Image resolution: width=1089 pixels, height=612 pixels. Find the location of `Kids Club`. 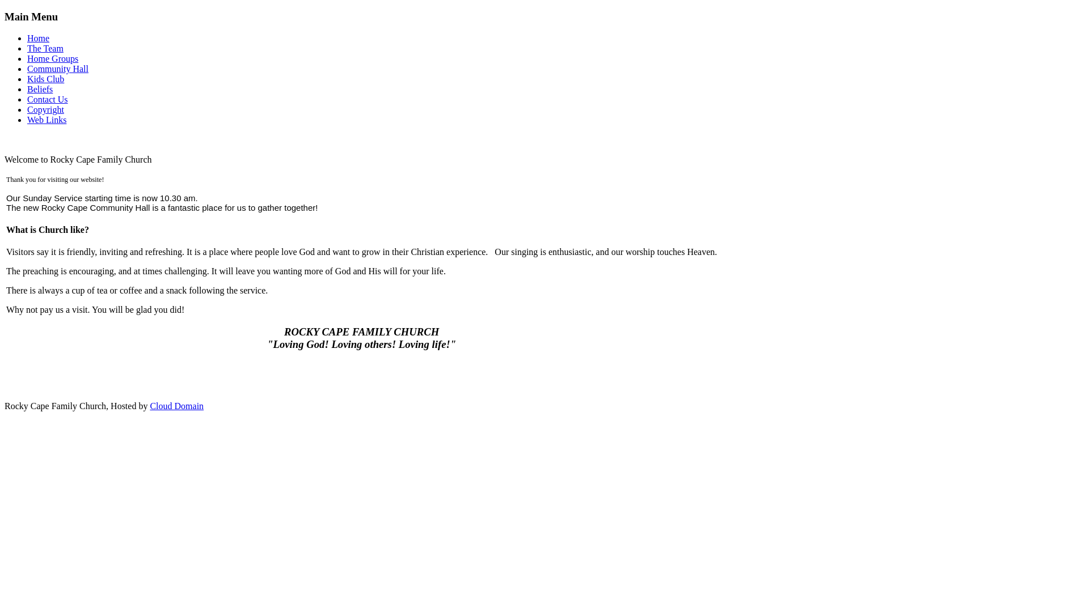

Kids Club is located at coordinates (45, 79).